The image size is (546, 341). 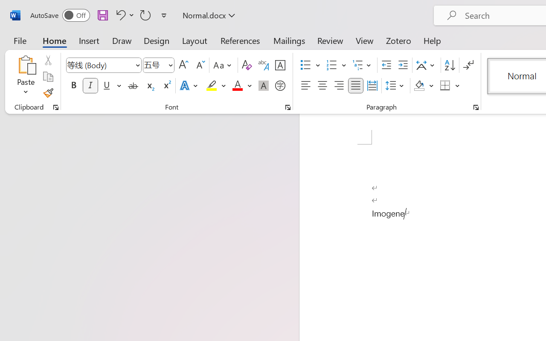 What do you see at coordinates (216, 86) in the screenshot?
I see `Text Highlight Color` at bounding box center [216, 86].